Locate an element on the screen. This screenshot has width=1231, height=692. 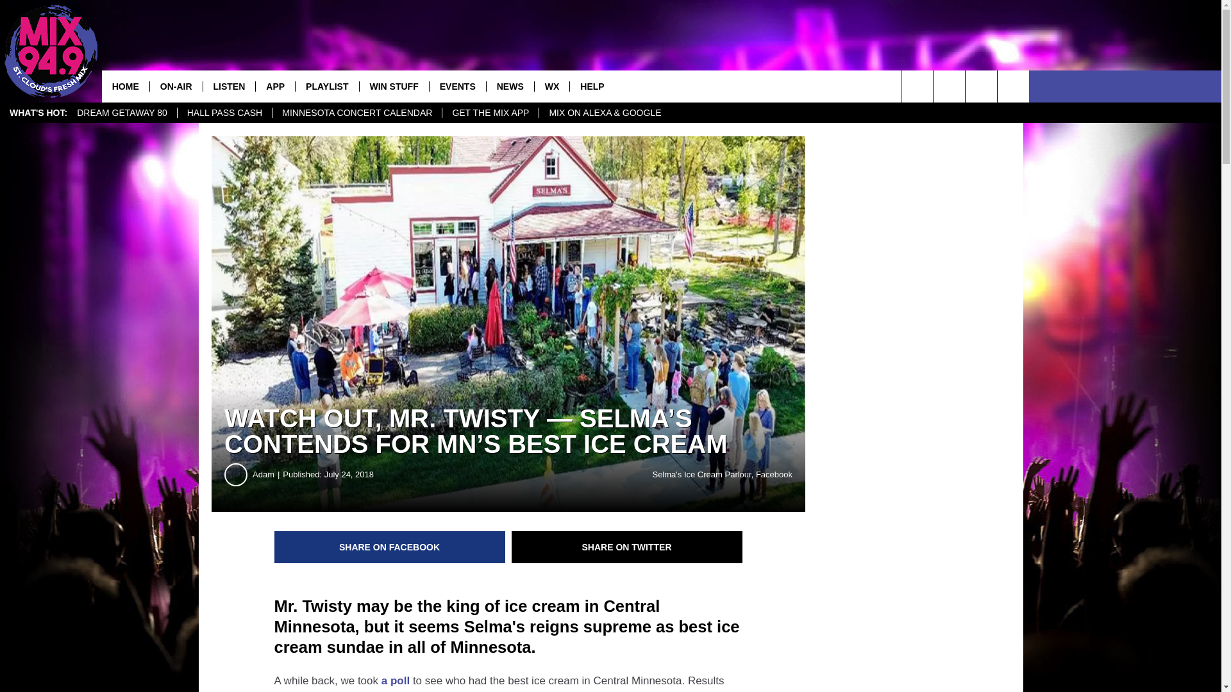
APP is located at coordinates (274, 86).